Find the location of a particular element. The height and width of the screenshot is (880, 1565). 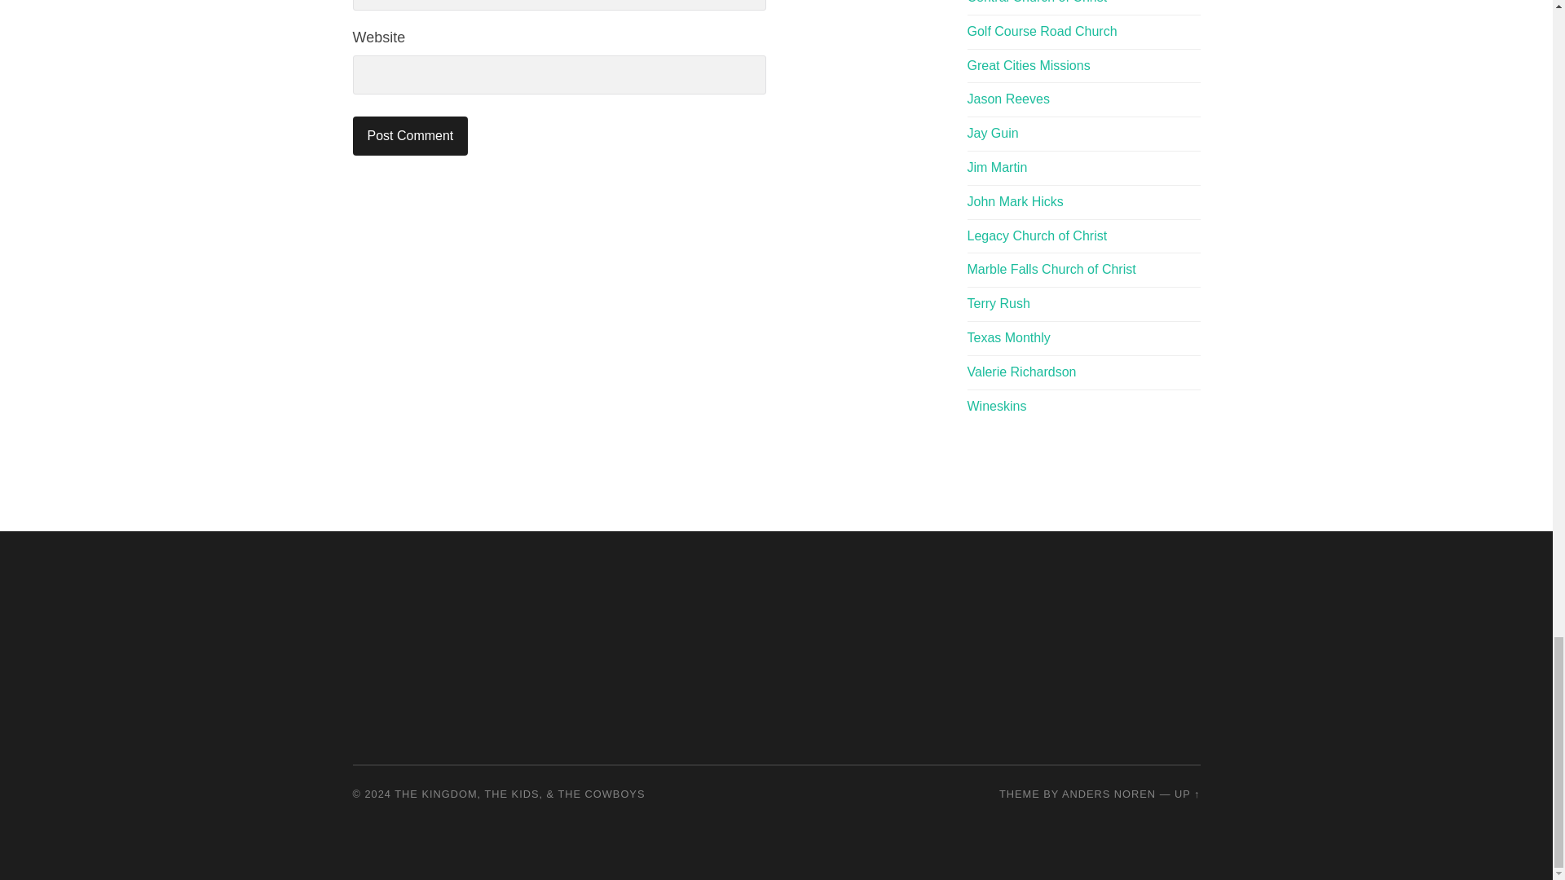

Exploring the Heart of Restoration is located at coordinates (996, 406).